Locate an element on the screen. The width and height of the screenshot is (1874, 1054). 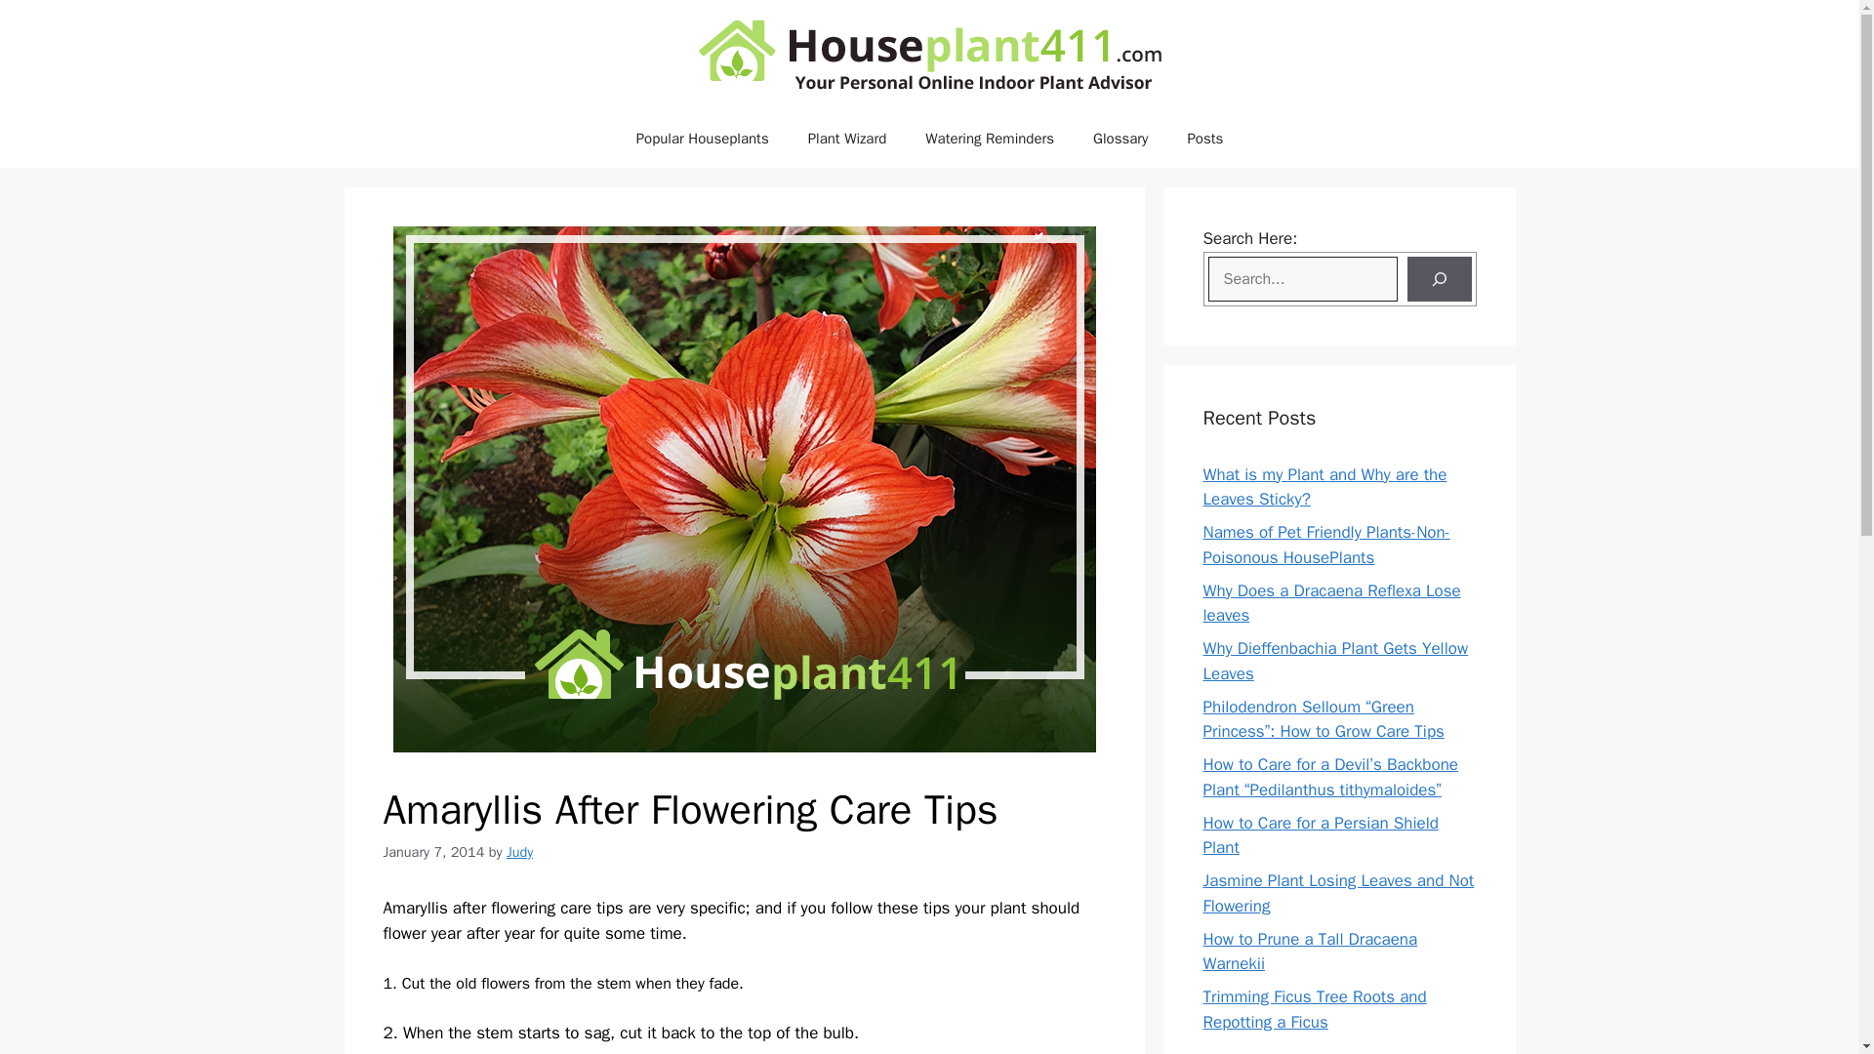
Glossary is located at coordinates (1120, 139).